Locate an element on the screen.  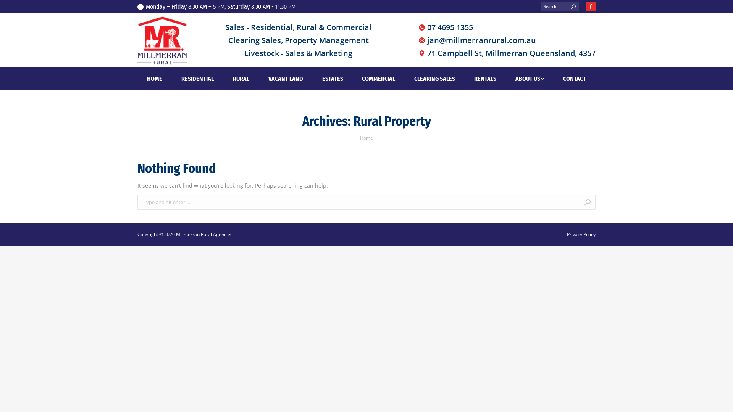
VACANT LAND is located at coordinates (286, 79).